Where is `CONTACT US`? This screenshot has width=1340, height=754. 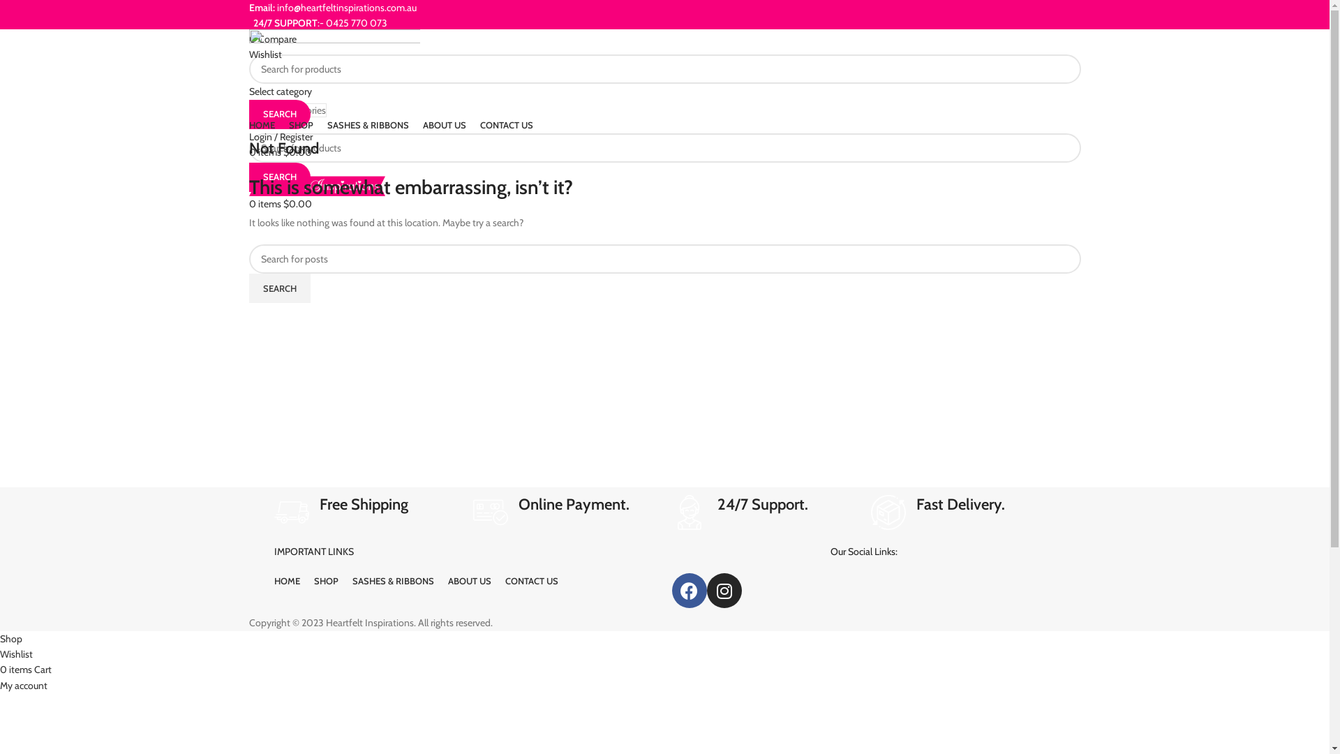
CONTACT US is located at coordinates (507, 126).